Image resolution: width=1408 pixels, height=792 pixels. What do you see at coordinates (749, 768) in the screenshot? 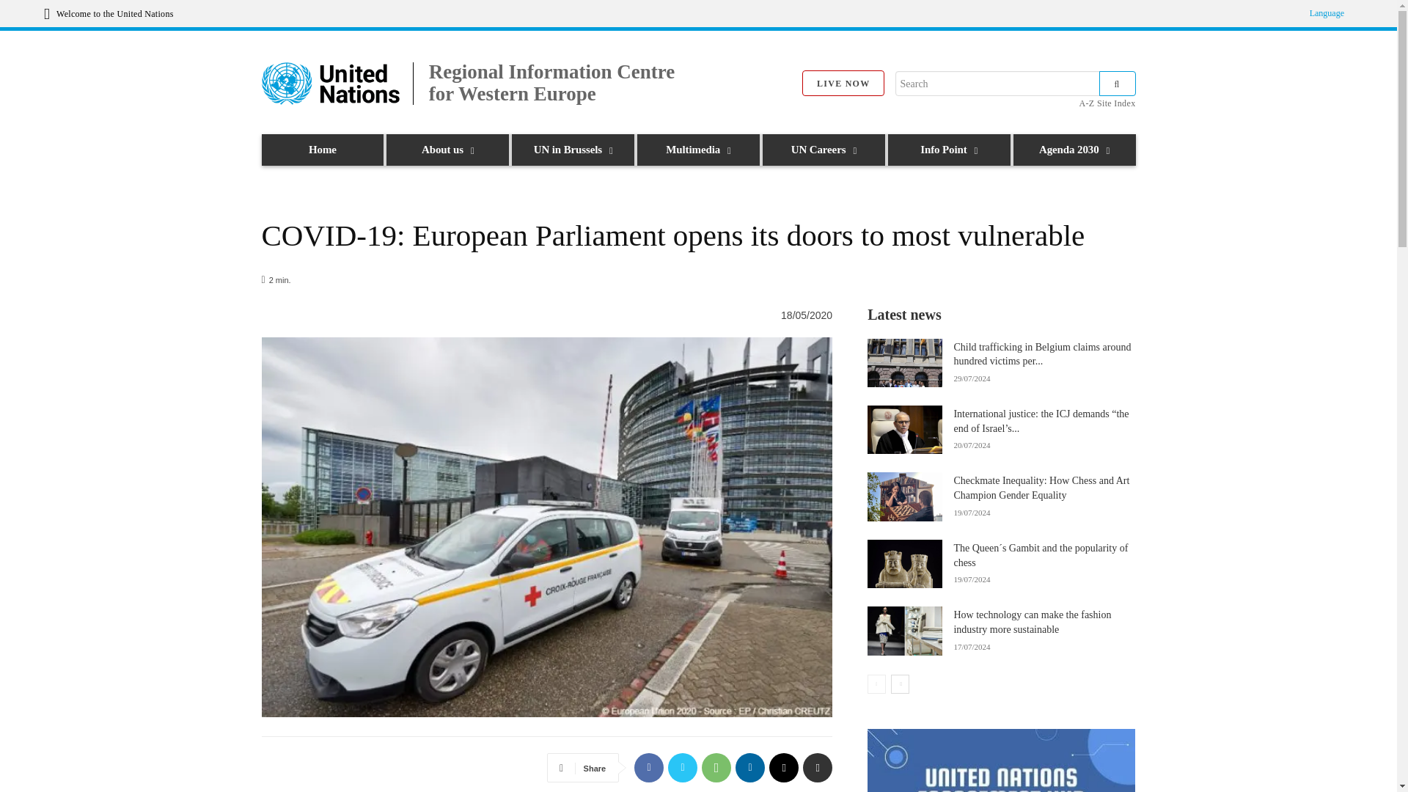
I see `Linkedin` at bounding box center [749, 768].